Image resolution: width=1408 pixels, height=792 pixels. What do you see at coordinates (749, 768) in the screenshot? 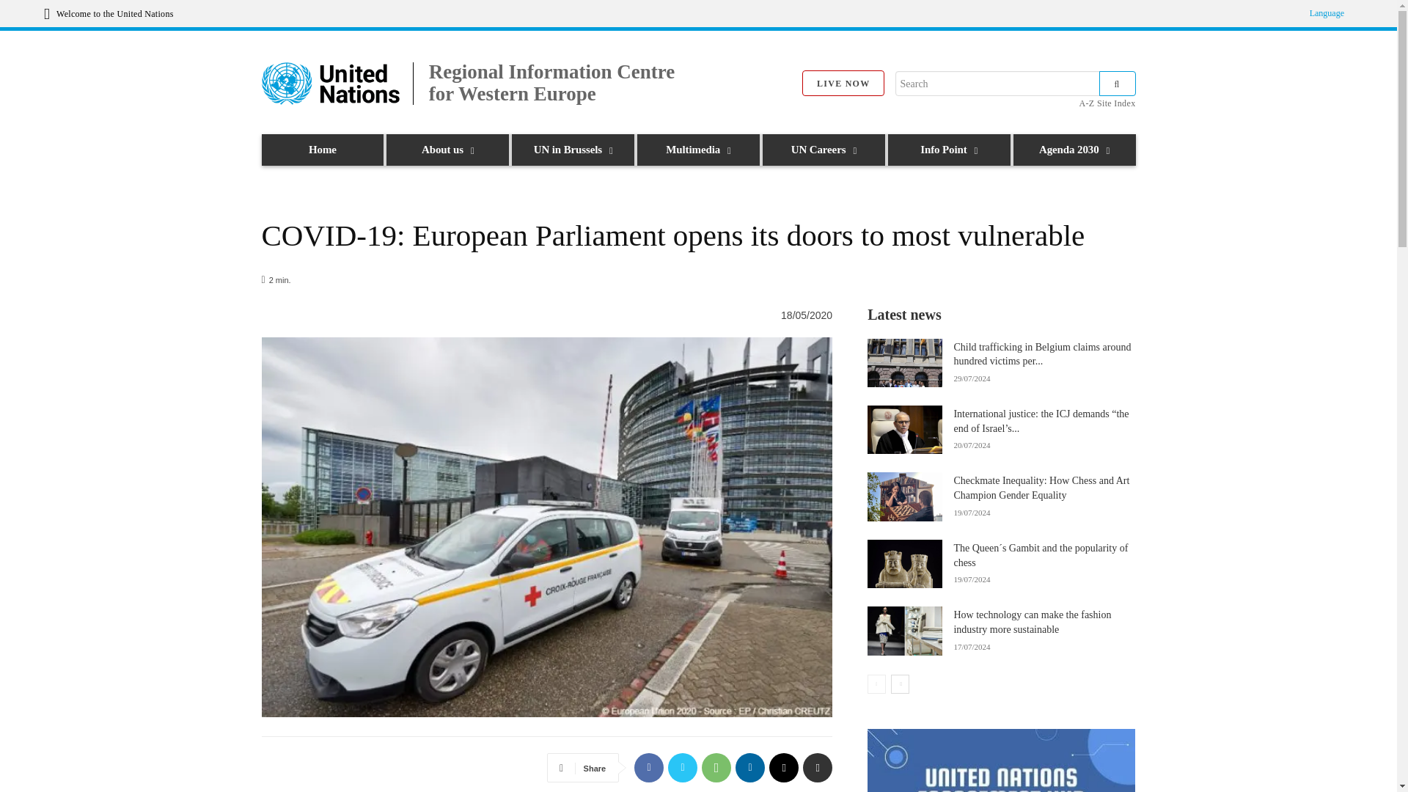
I see `Linkedin` at bounding box center [749, 768].